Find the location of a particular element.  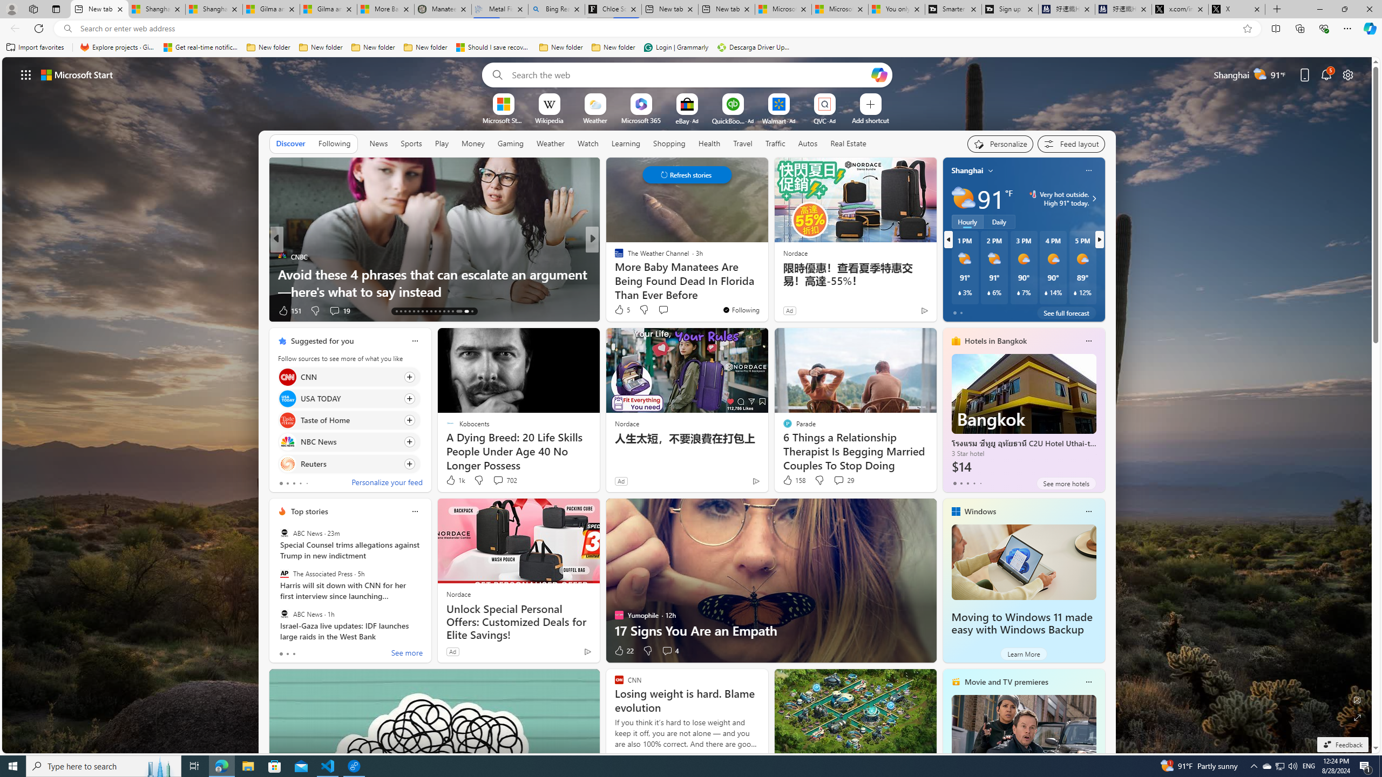

You're following The Weather Channel is located at coordinates (741, 310).